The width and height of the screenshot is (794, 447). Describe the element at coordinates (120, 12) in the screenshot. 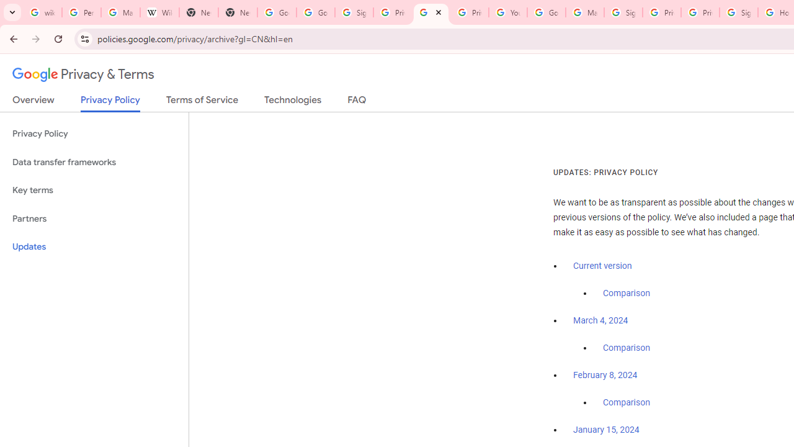

I see `Manage your Location History - Google Search Help` at that location.